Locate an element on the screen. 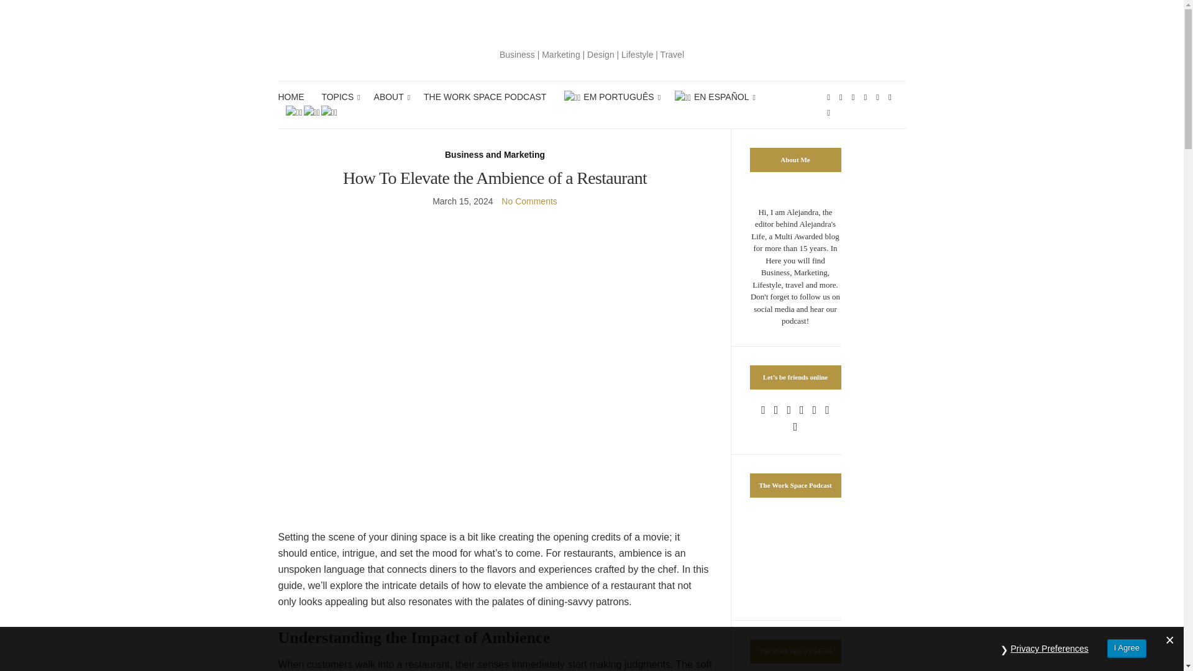  Business and Marketing is located at coordinates (495, 155).